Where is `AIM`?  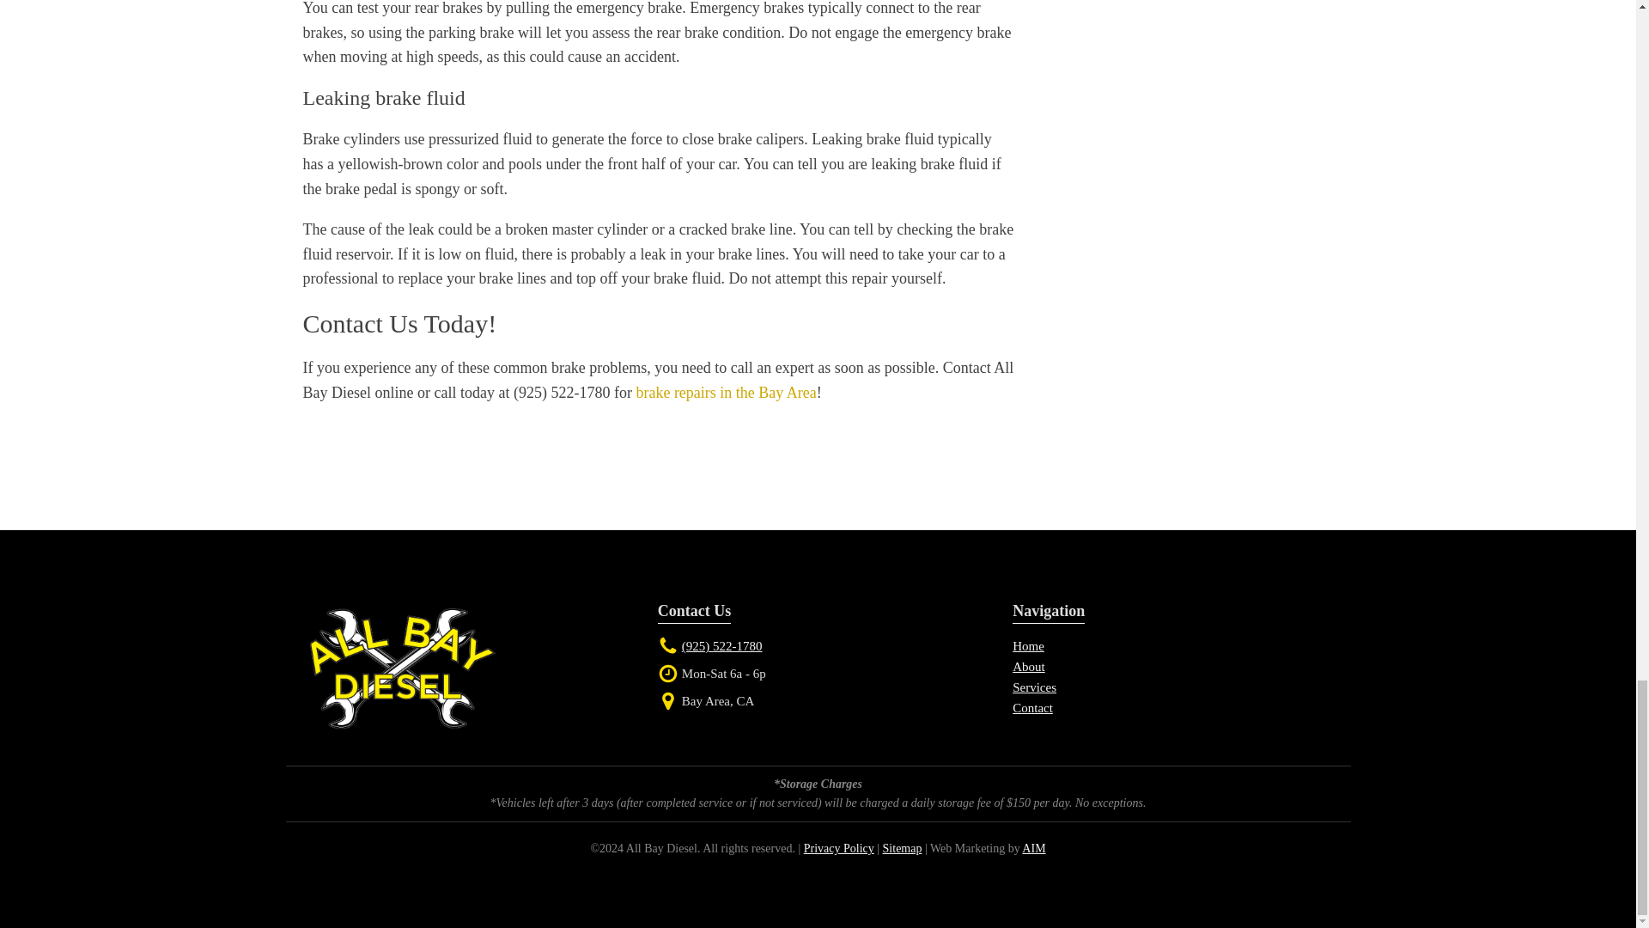 AIM is located at coordinates (1034, 847).